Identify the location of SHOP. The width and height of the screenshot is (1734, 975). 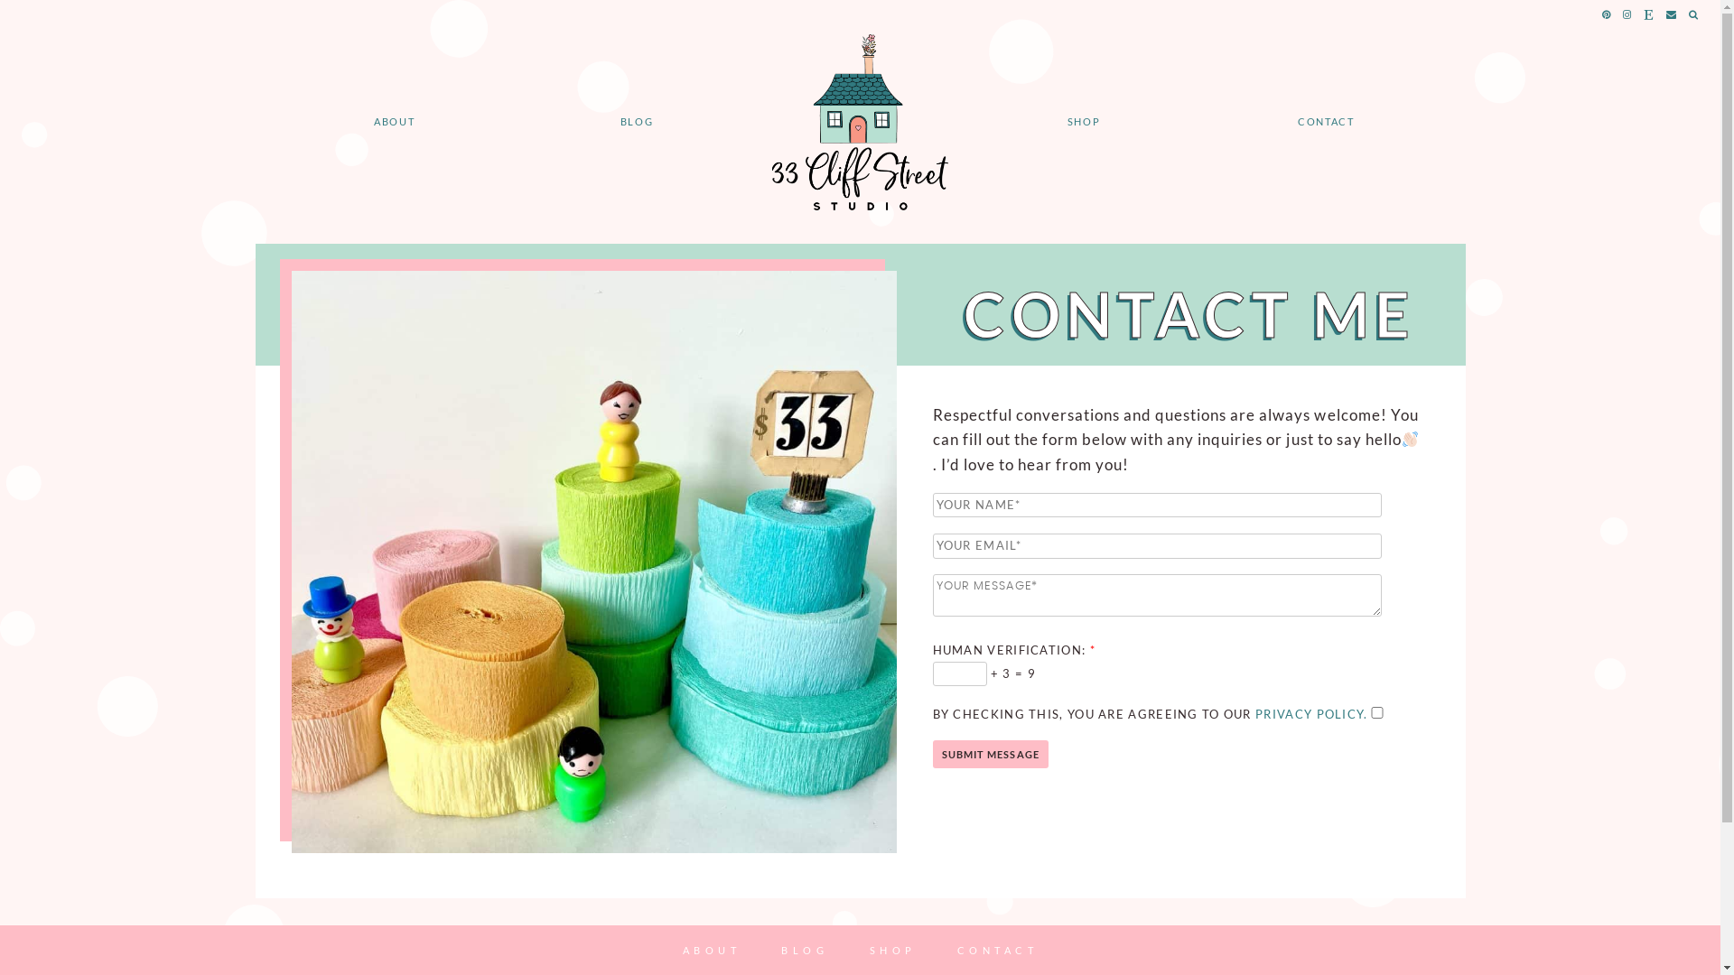
(893, 950).